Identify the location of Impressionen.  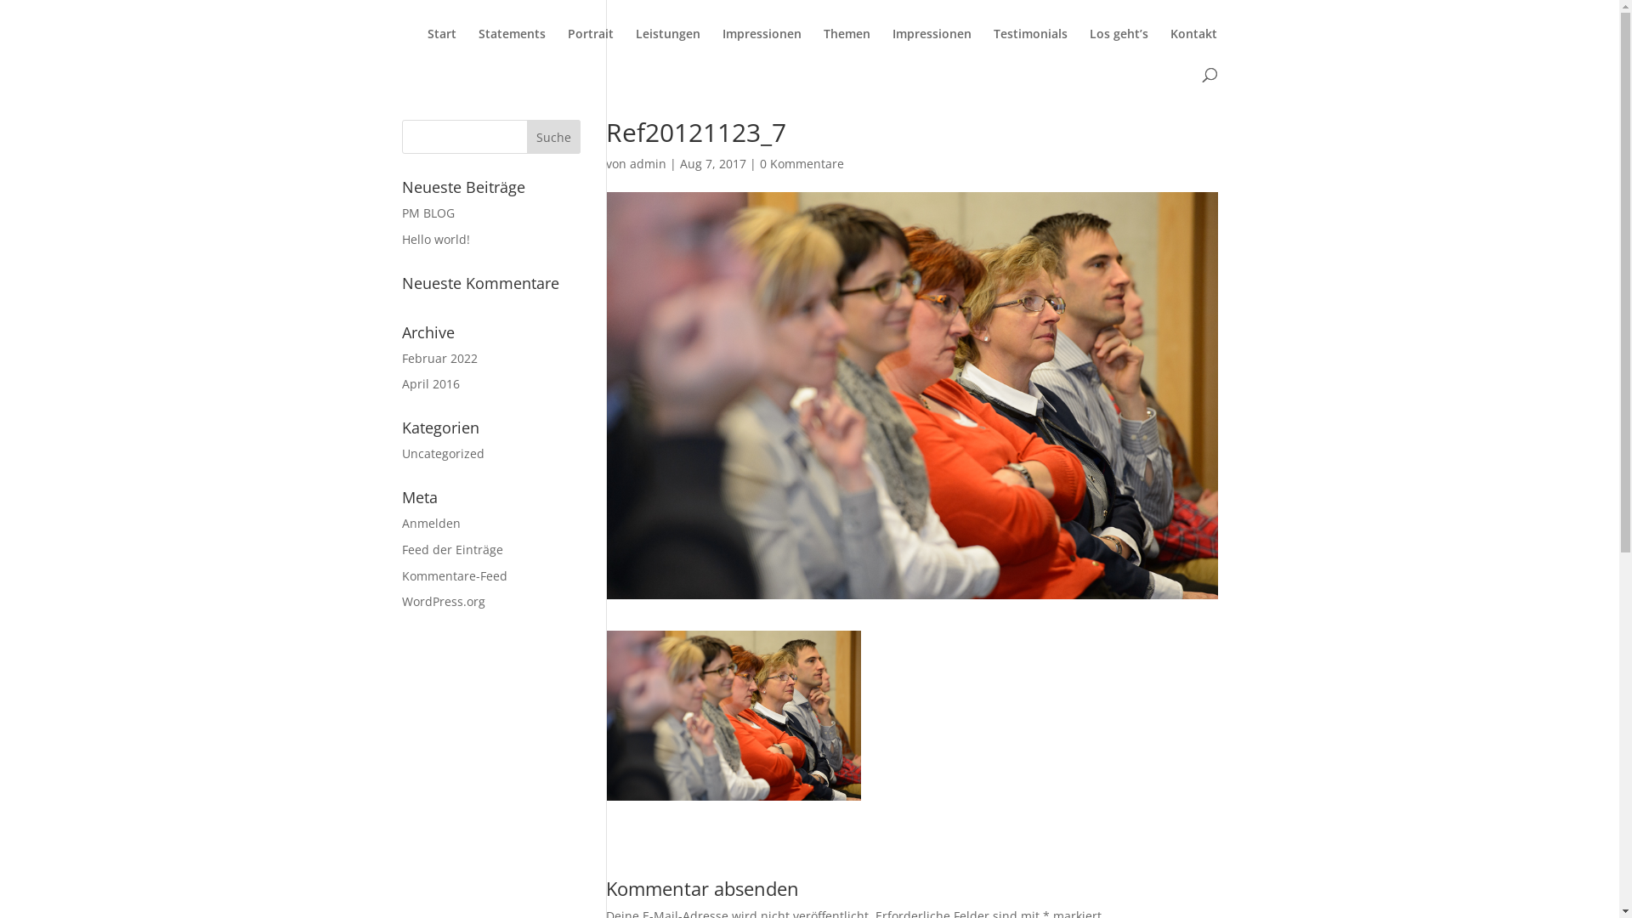
(932, 48).